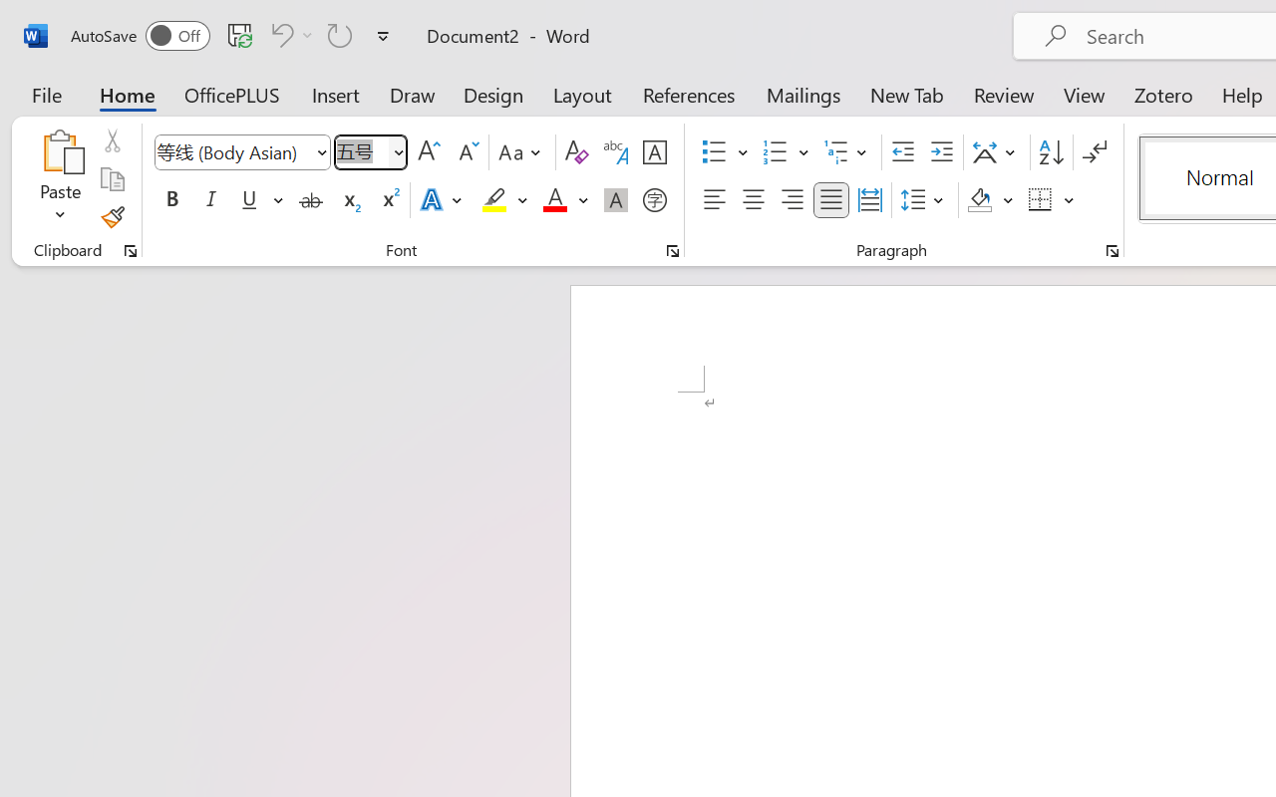 The image size is (1276, 797). Describe the element at coordinates (311, 200) in the screenshot. I see `Strikethrough` at that location.